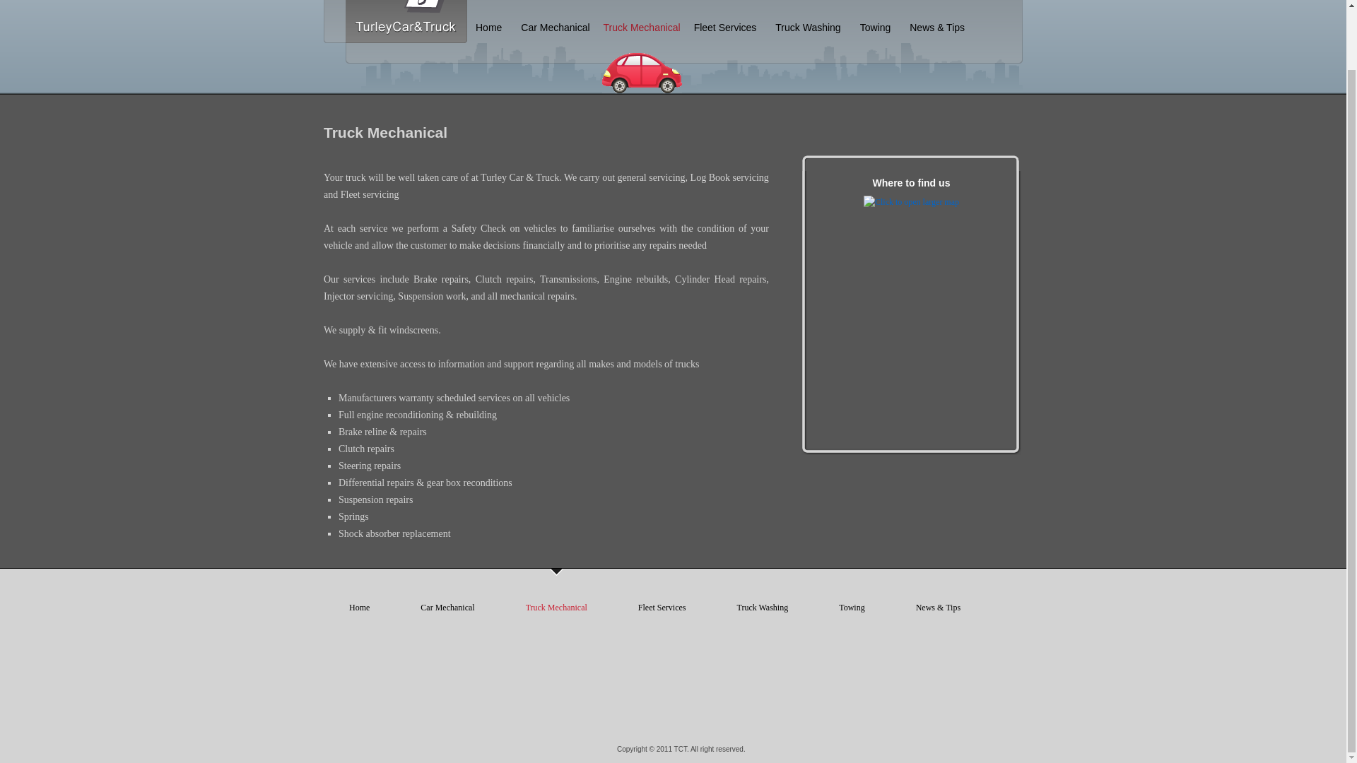 The width and height of the screenshot is (1357, 763). Describe the element at coordinates (807, 28) in the screenshot. I see `Truck Washing` at that location.